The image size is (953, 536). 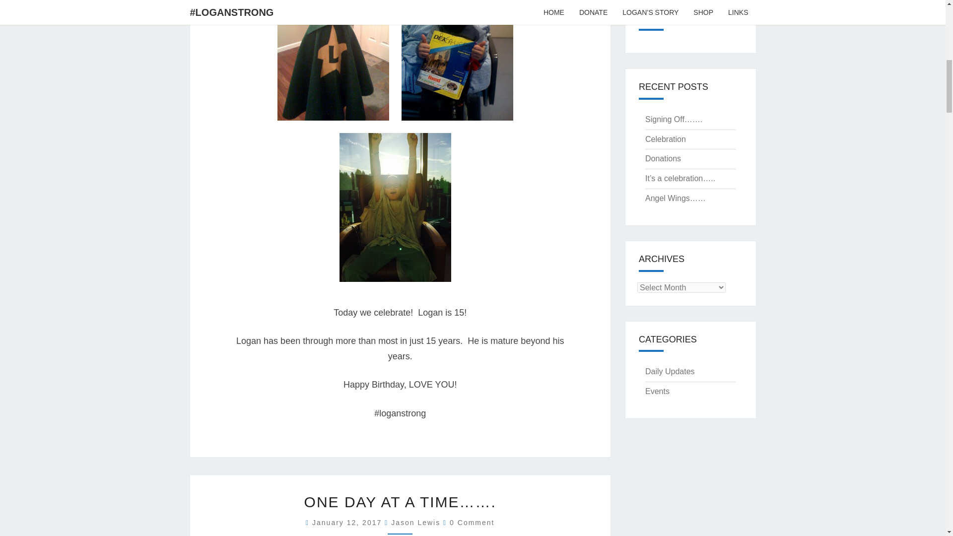 What do you see at coordinates (348, 522) in the screenshot?
I see `3:58 pm` at bounding box center [348, 522].